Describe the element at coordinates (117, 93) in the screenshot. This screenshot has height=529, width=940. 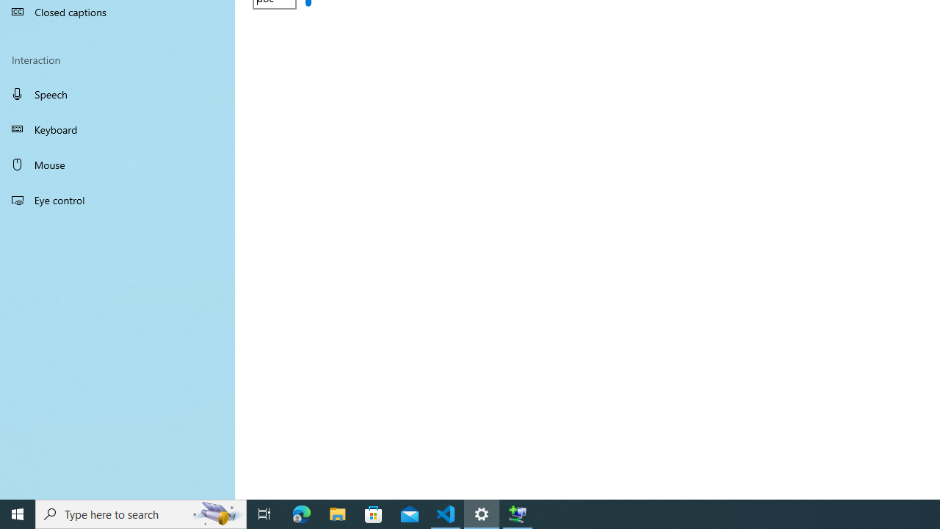
I see `Speech` at that location.